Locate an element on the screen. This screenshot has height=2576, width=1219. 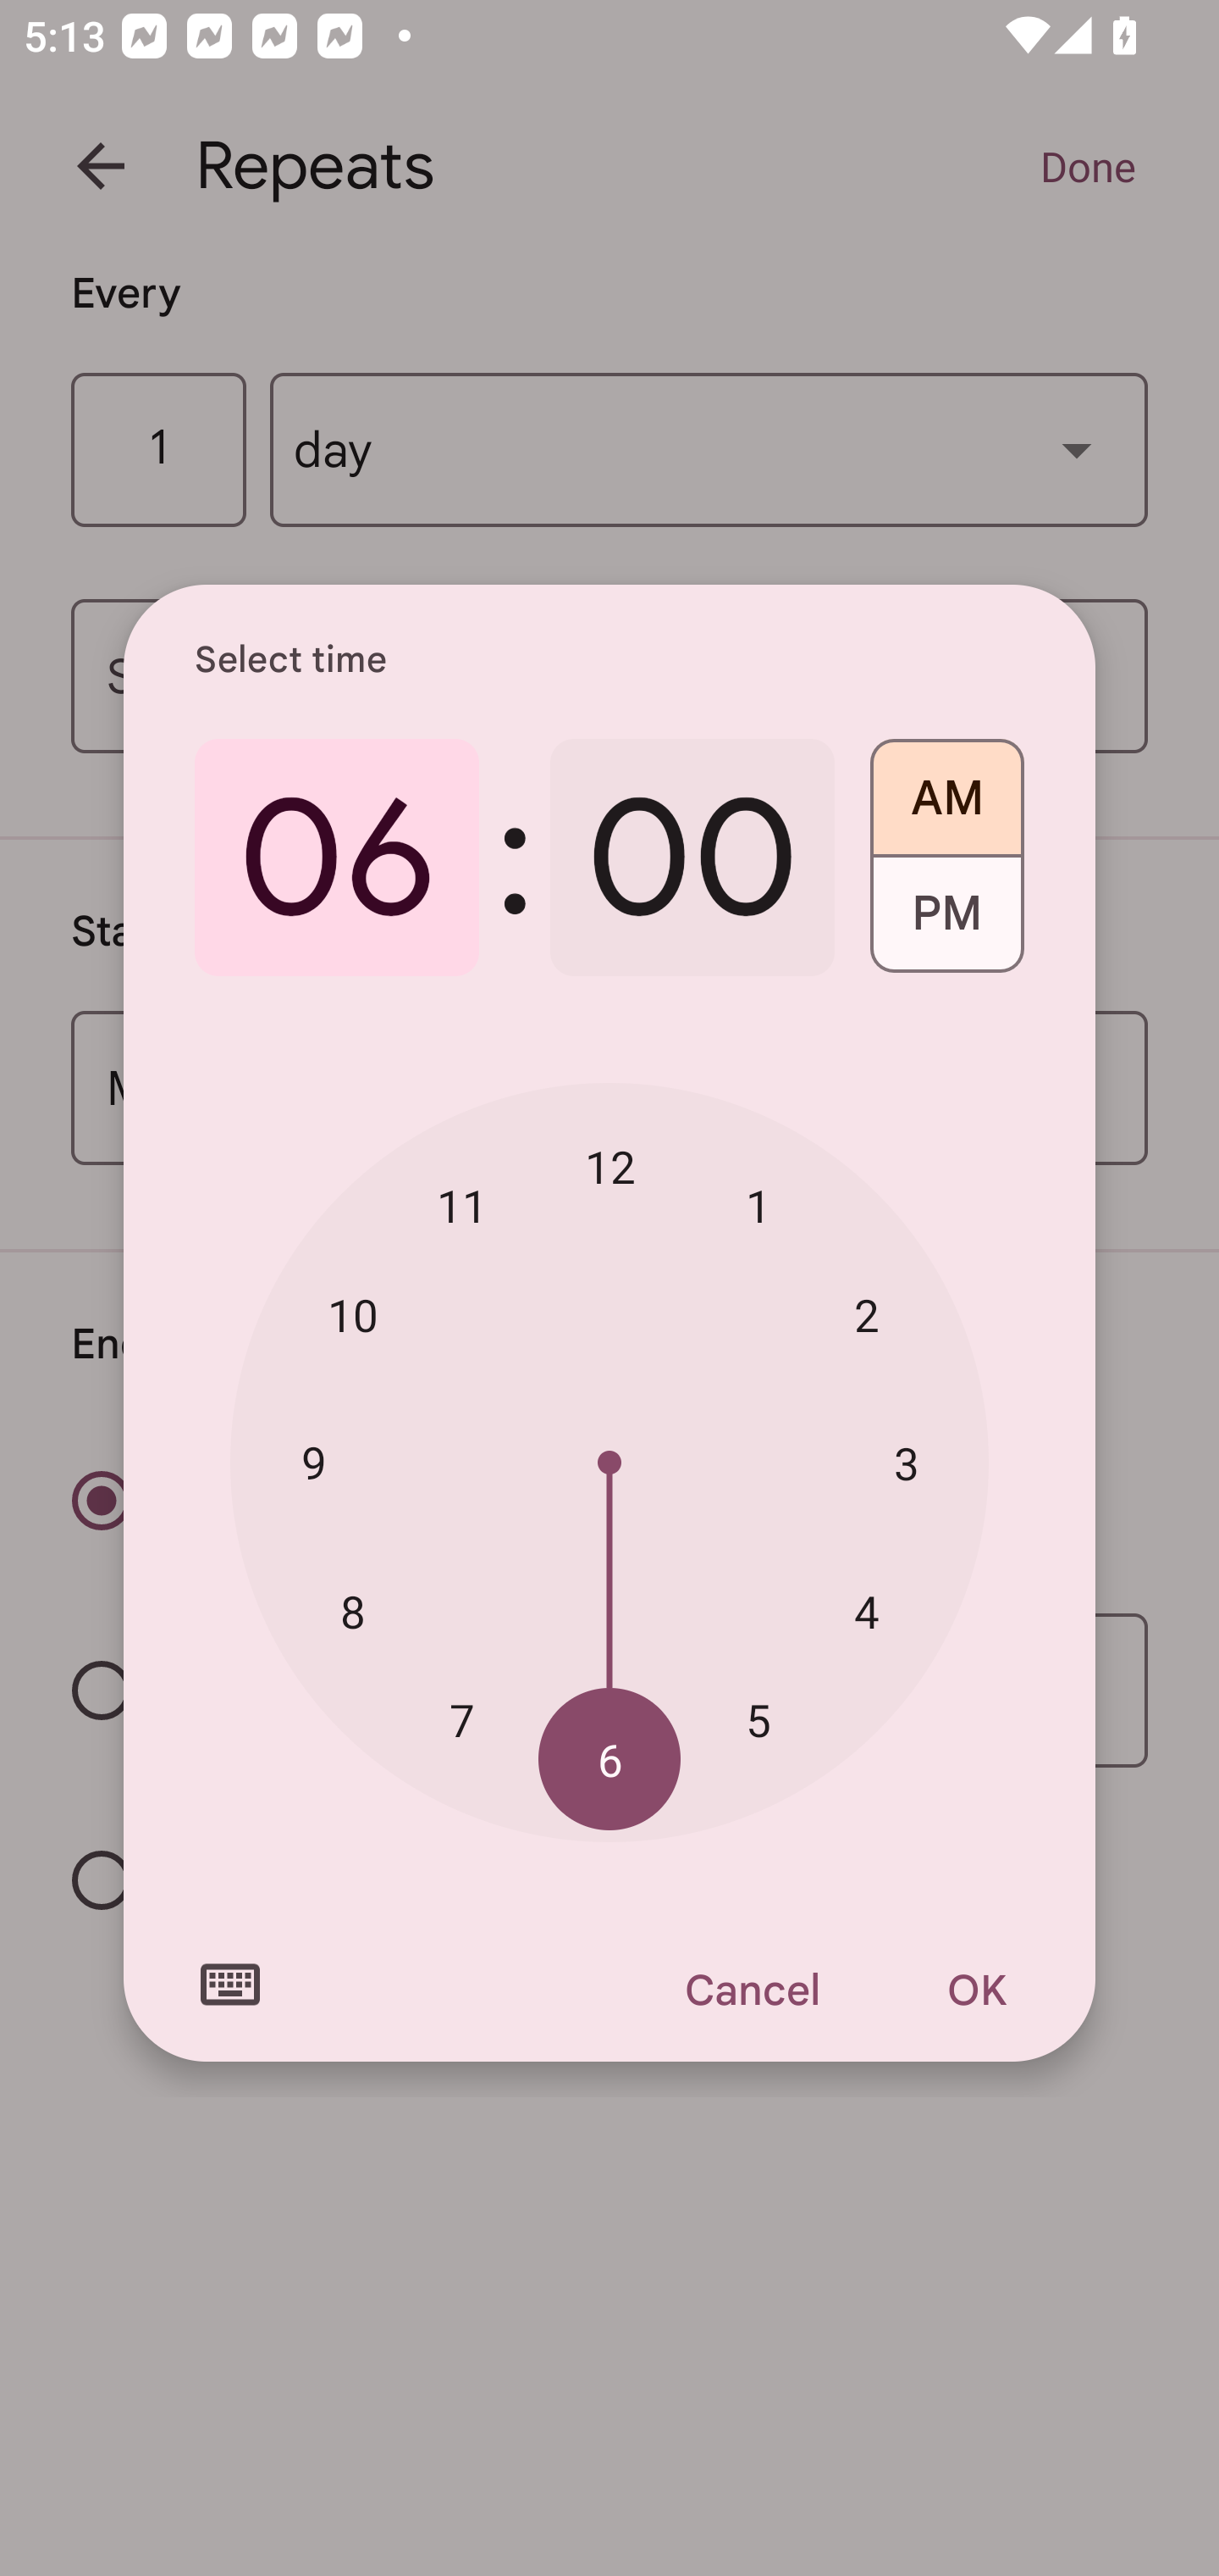
11 11 o'clock is located at coordinates (462, 1205).